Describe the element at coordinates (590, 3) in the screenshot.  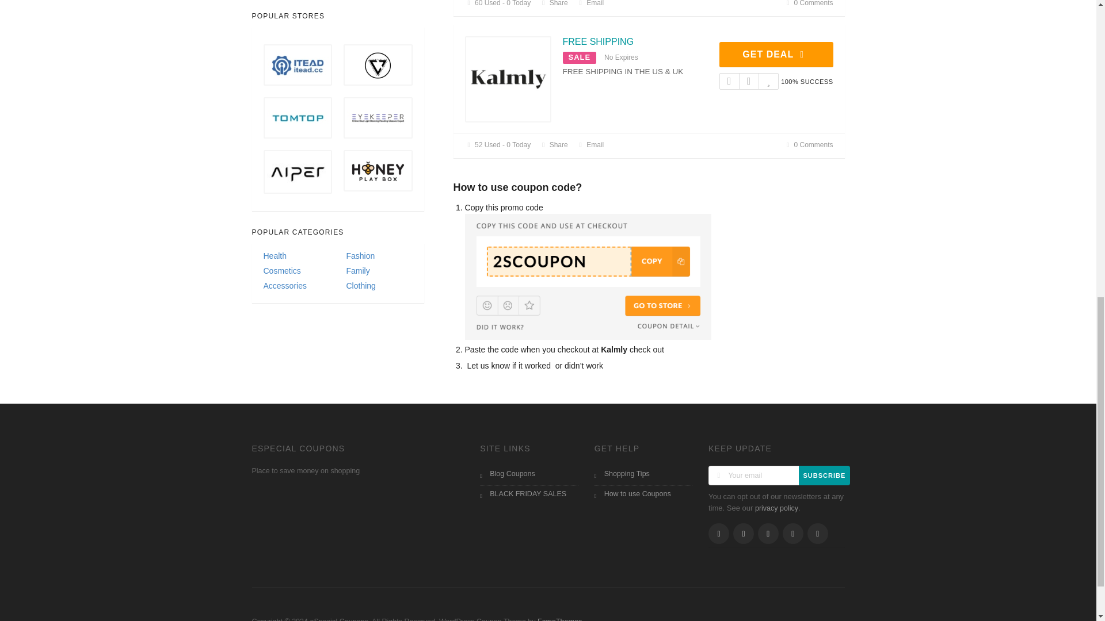
I see `Email` at that location.